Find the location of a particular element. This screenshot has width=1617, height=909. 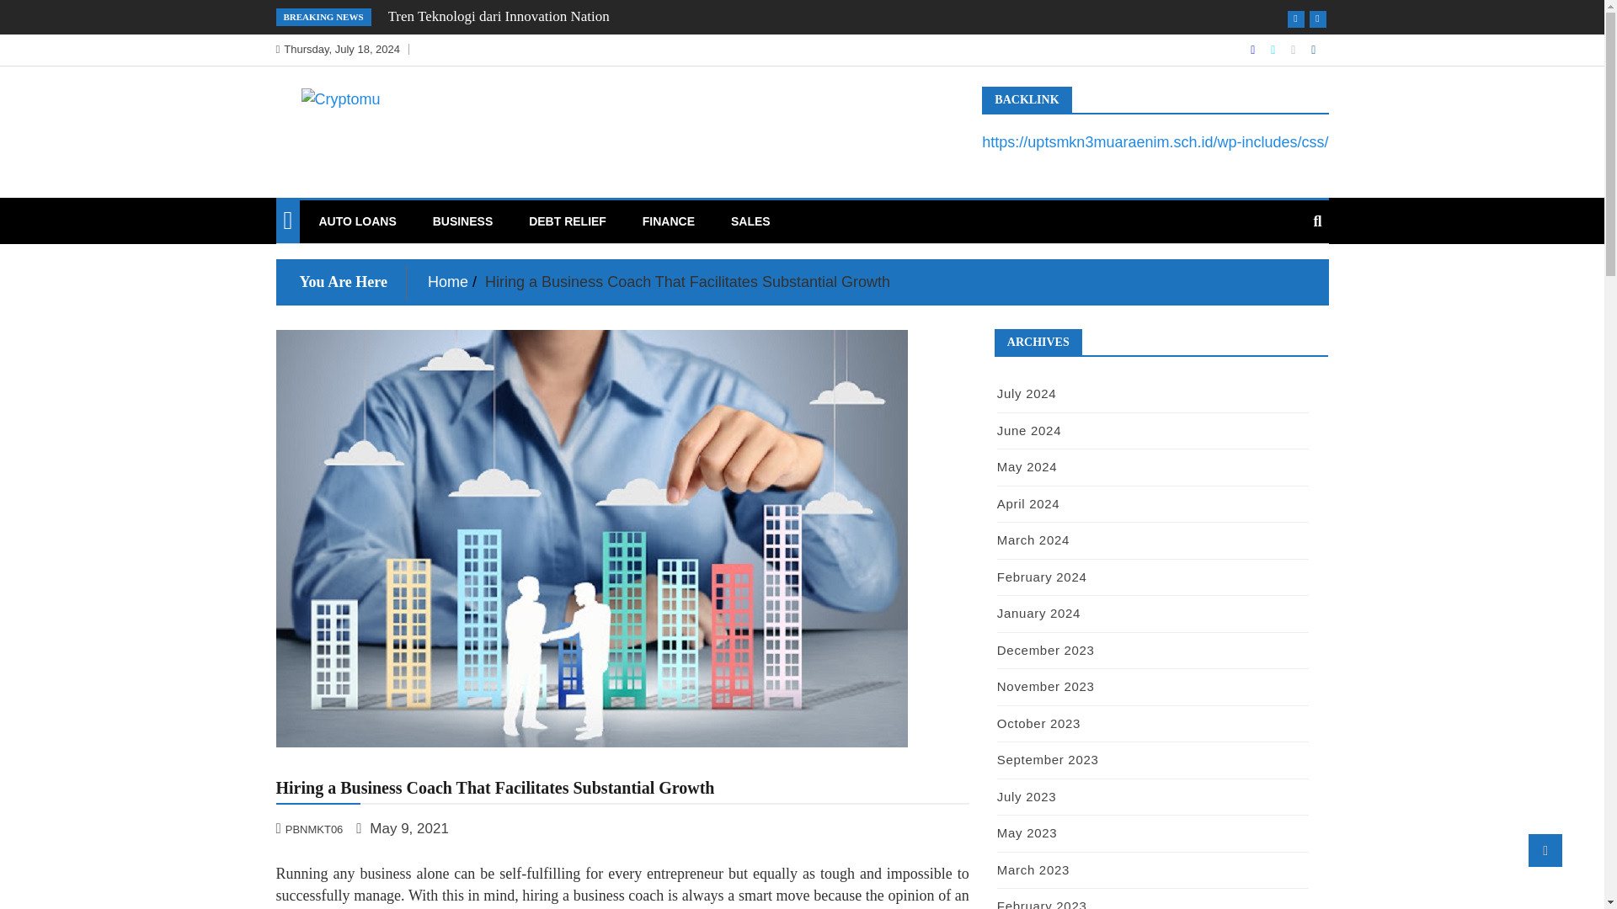

AUTO LOANS is located at coordinates (357, 221).